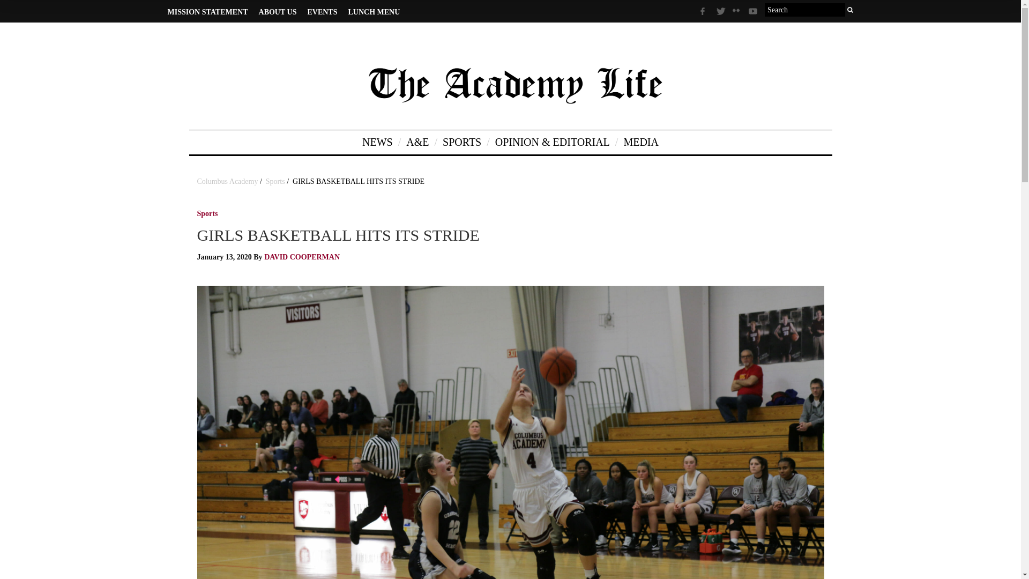  I want to click on MISSION STATEMENT, so click(207, 12).